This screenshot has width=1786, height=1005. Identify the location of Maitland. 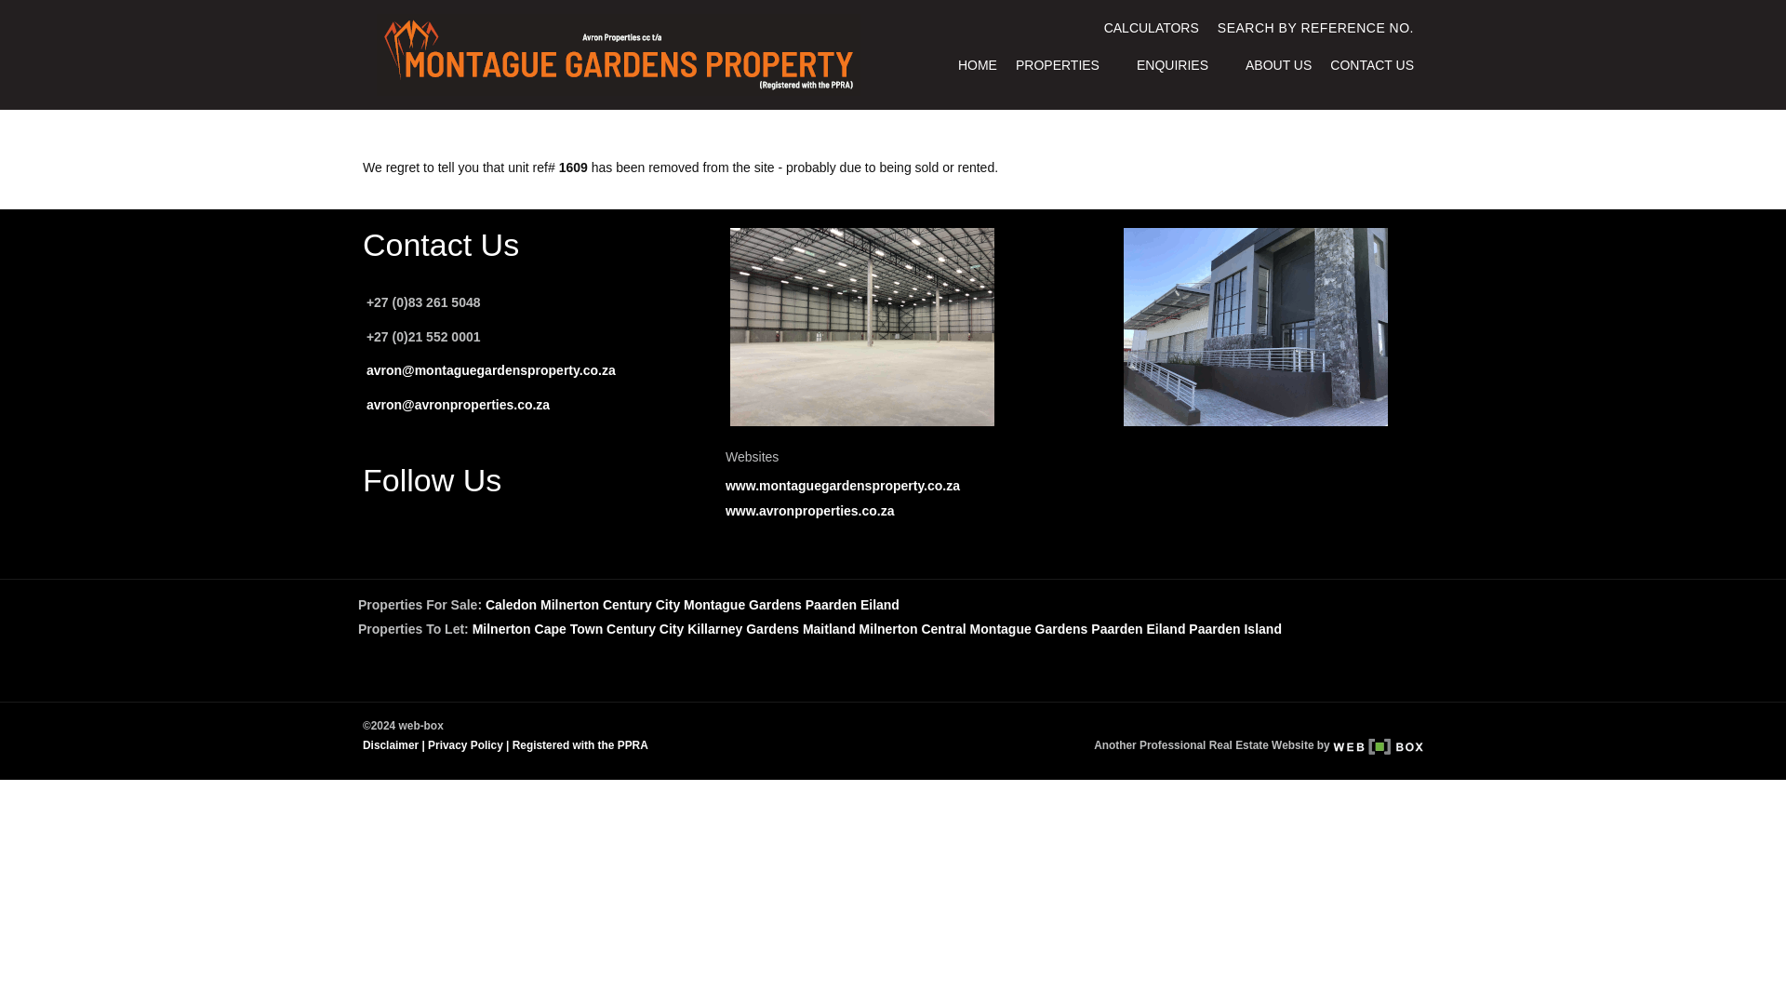
(828, 629).